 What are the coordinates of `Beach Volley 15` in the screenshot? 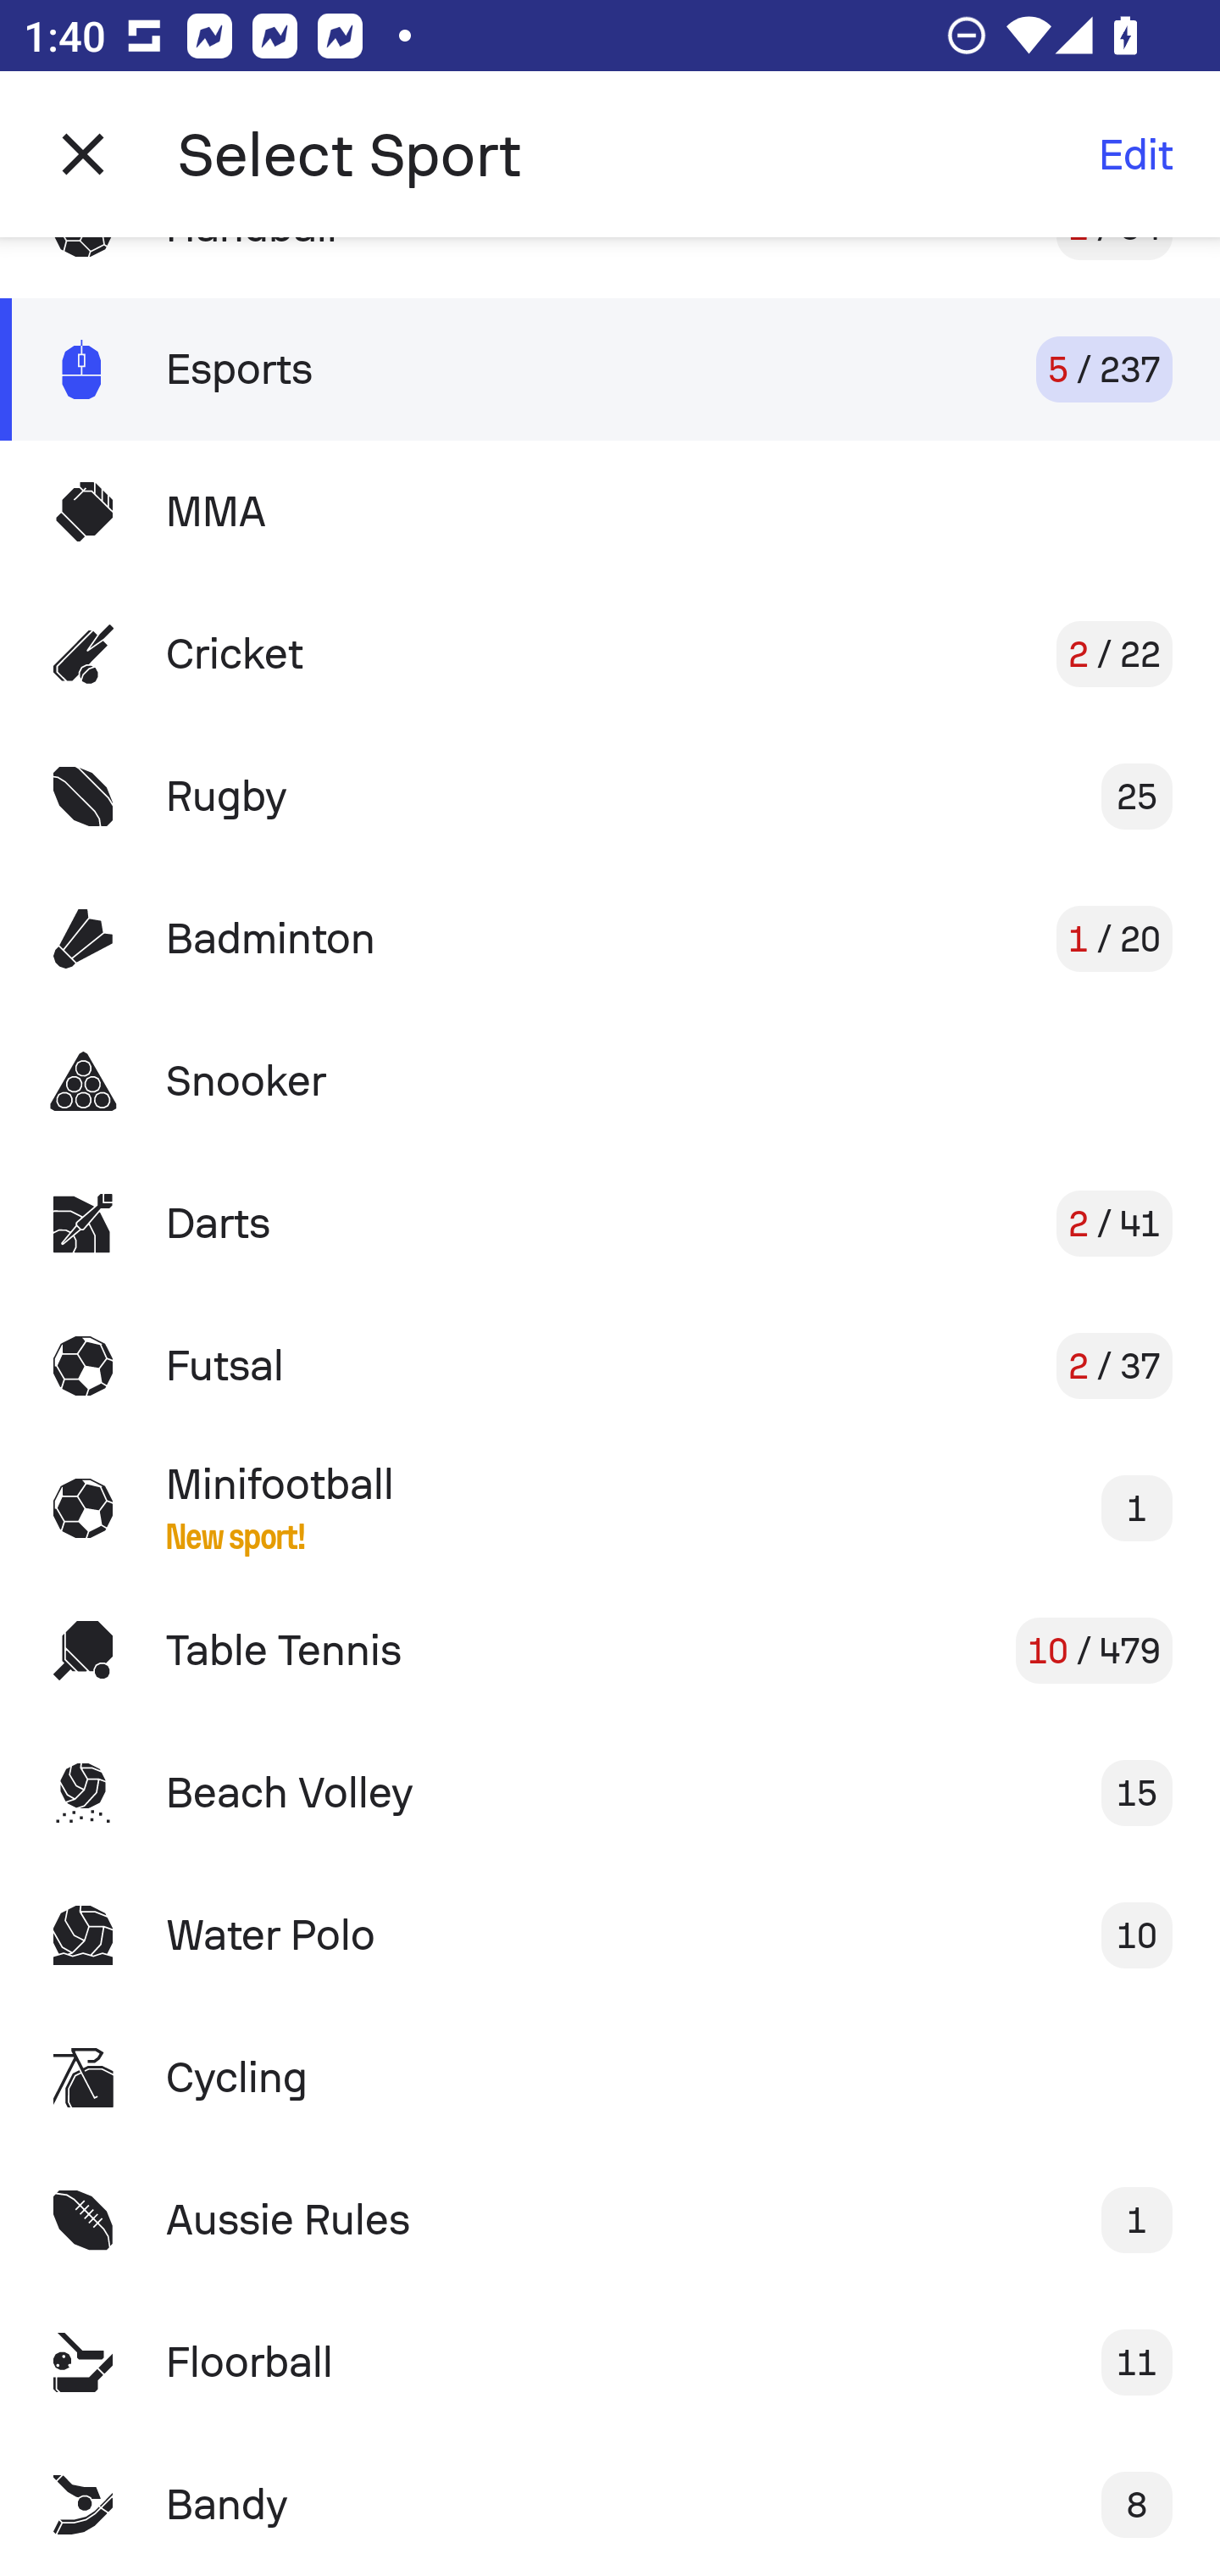 It's located at (610, 1792).